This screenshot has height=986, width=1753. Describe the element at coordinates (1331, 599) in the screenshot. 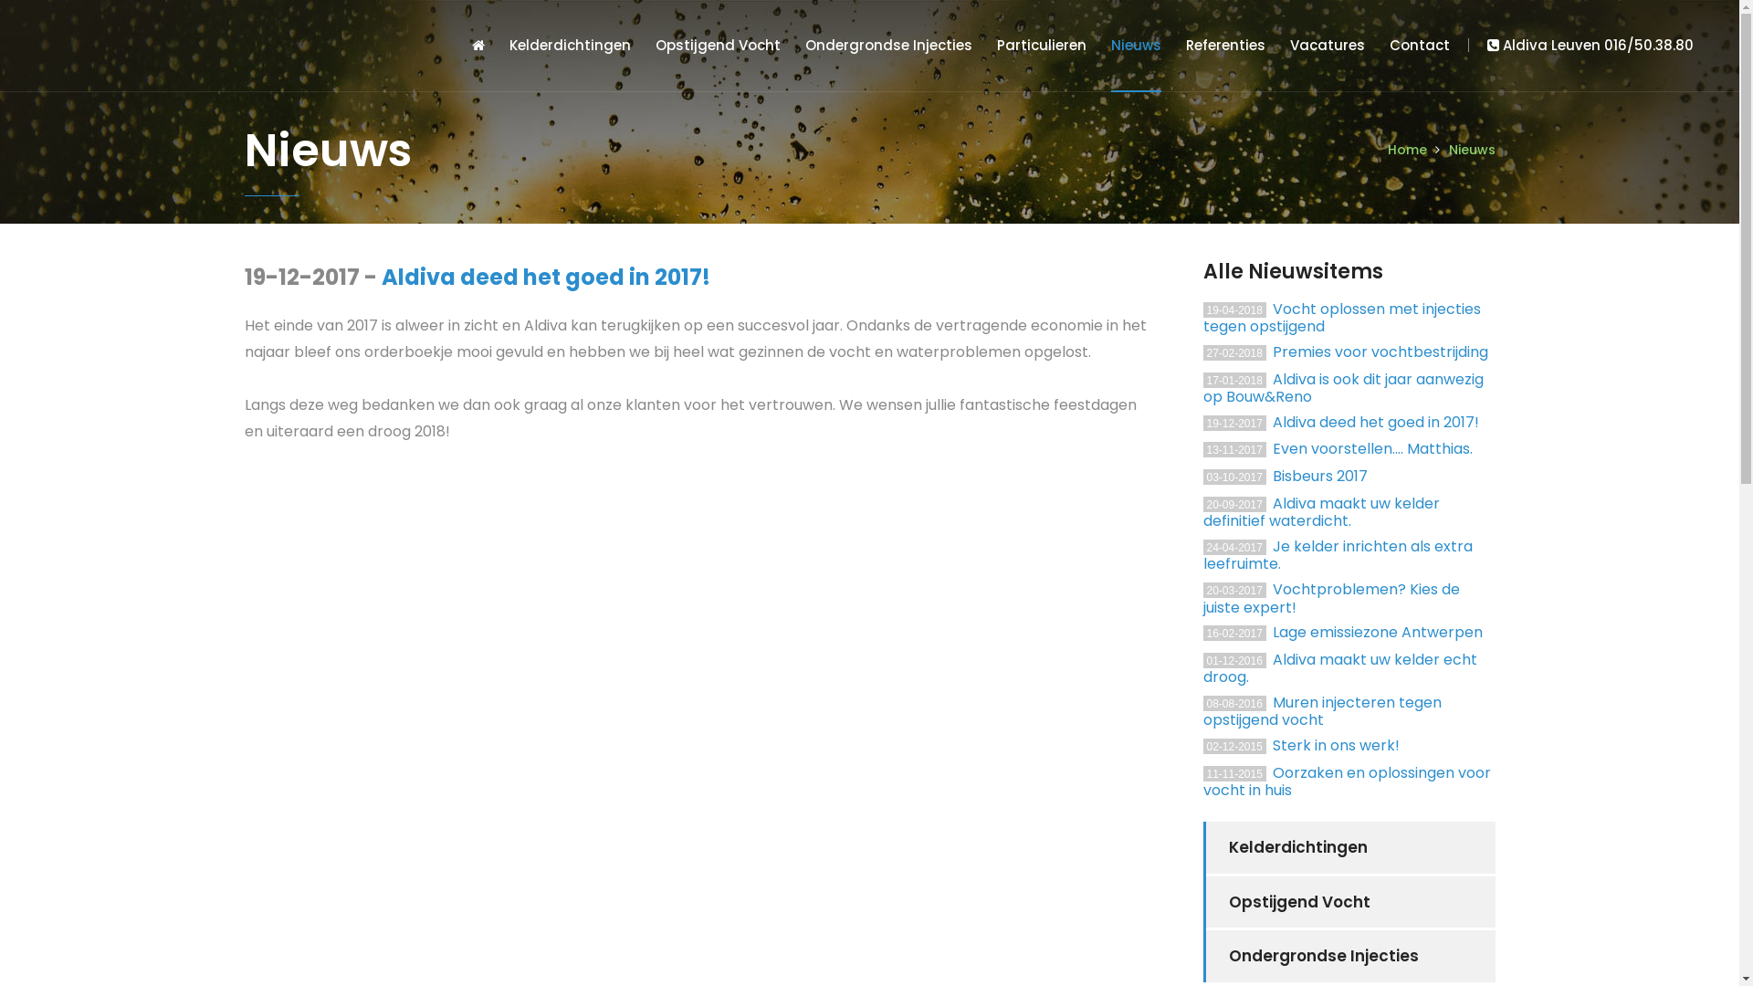

I see `Vochtproblemen? Kies de juiste expert!` at that location.